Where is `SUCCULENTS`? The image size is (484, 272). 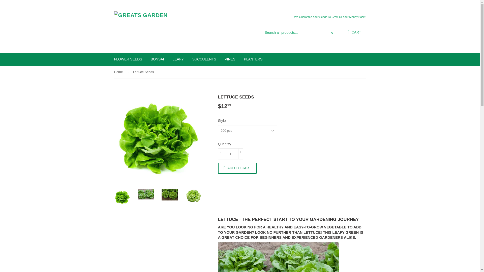
SUCCULENTS is located at coordinates (204, 59).